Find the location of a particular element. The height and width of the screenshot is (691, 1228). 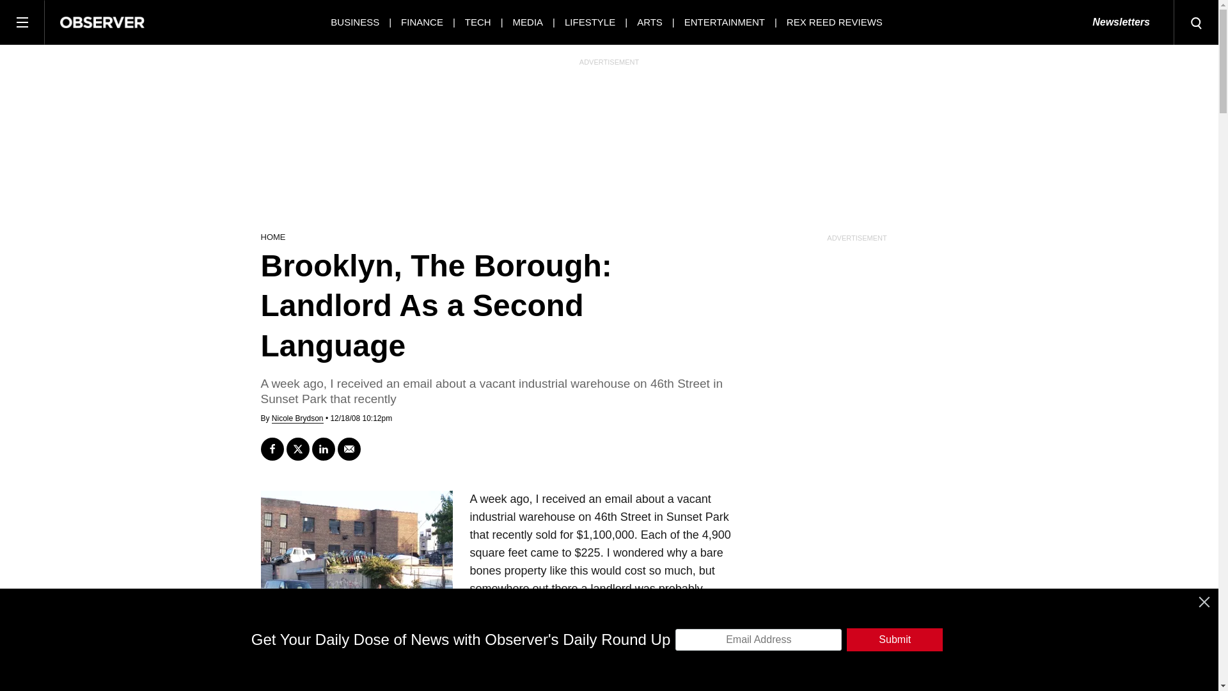

View All Posts by Nicole Brydson is located at coordinates (297, 418).